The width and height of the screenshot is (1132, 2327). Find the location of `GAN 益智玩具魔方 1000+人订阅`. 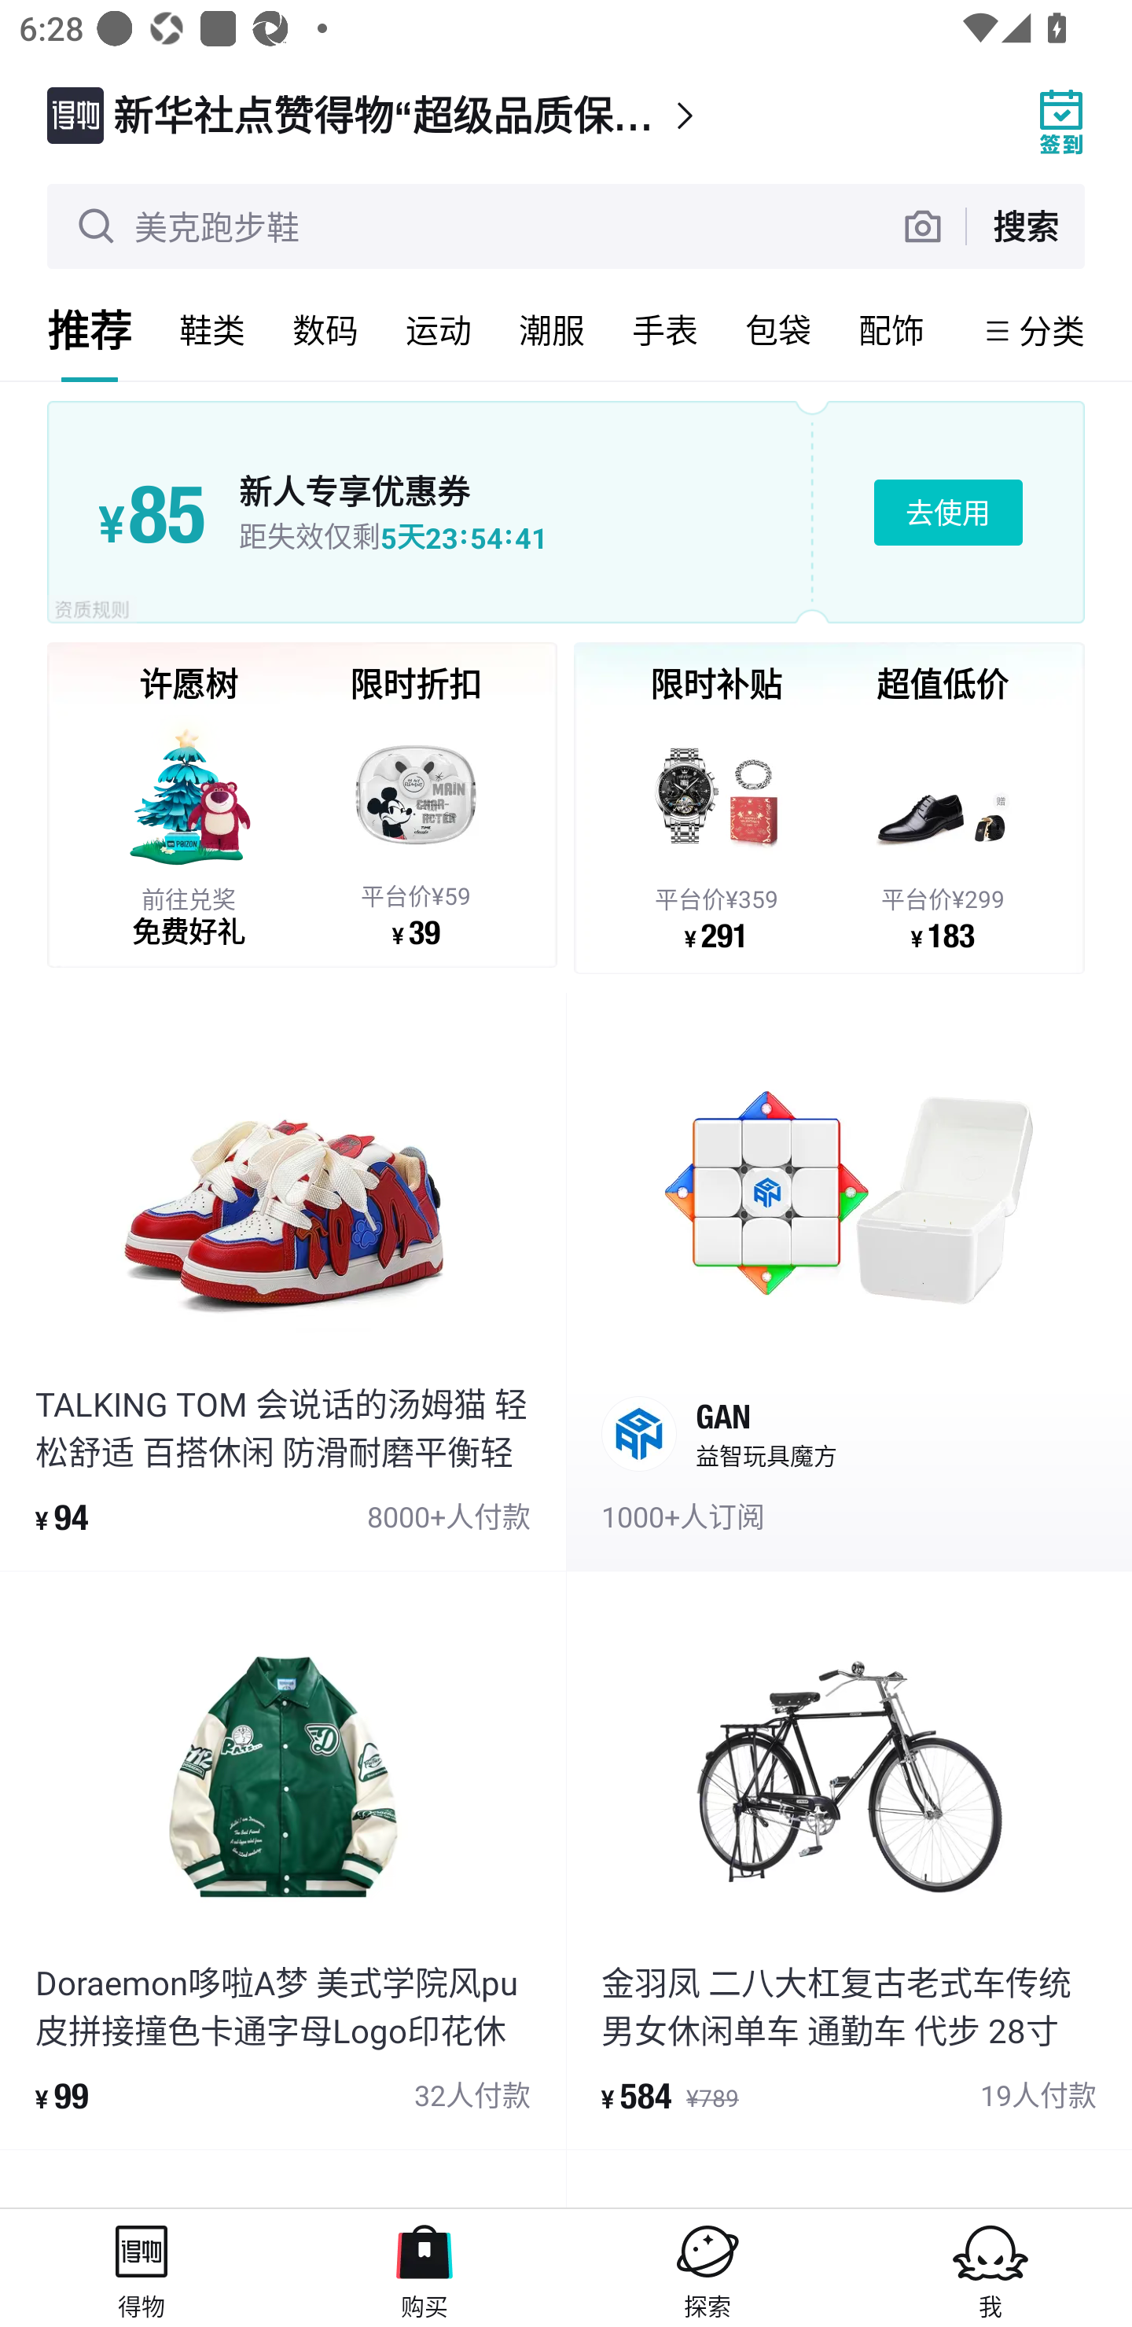

GAN 益智玩具魔方 1000+人订阅 is located at coordinates (849, 1281).